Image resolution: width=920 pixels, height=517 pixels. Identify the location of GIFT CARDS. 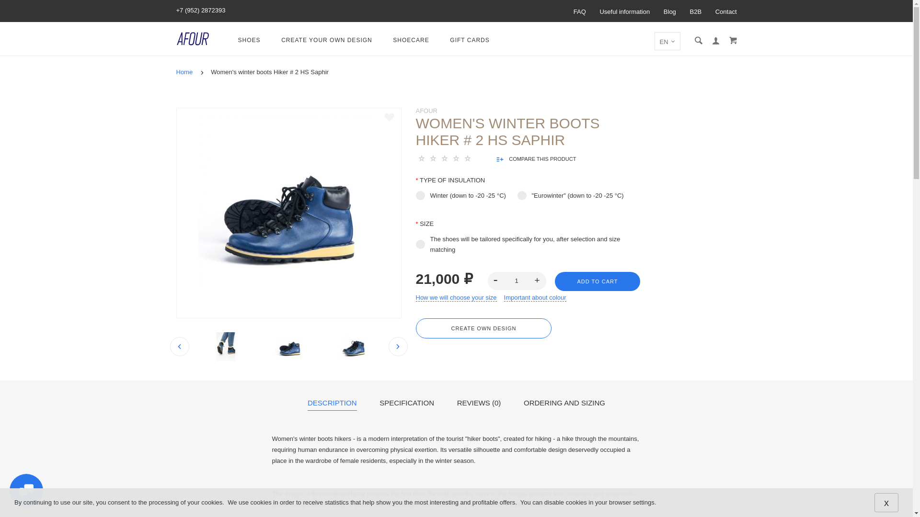
(470, 40).